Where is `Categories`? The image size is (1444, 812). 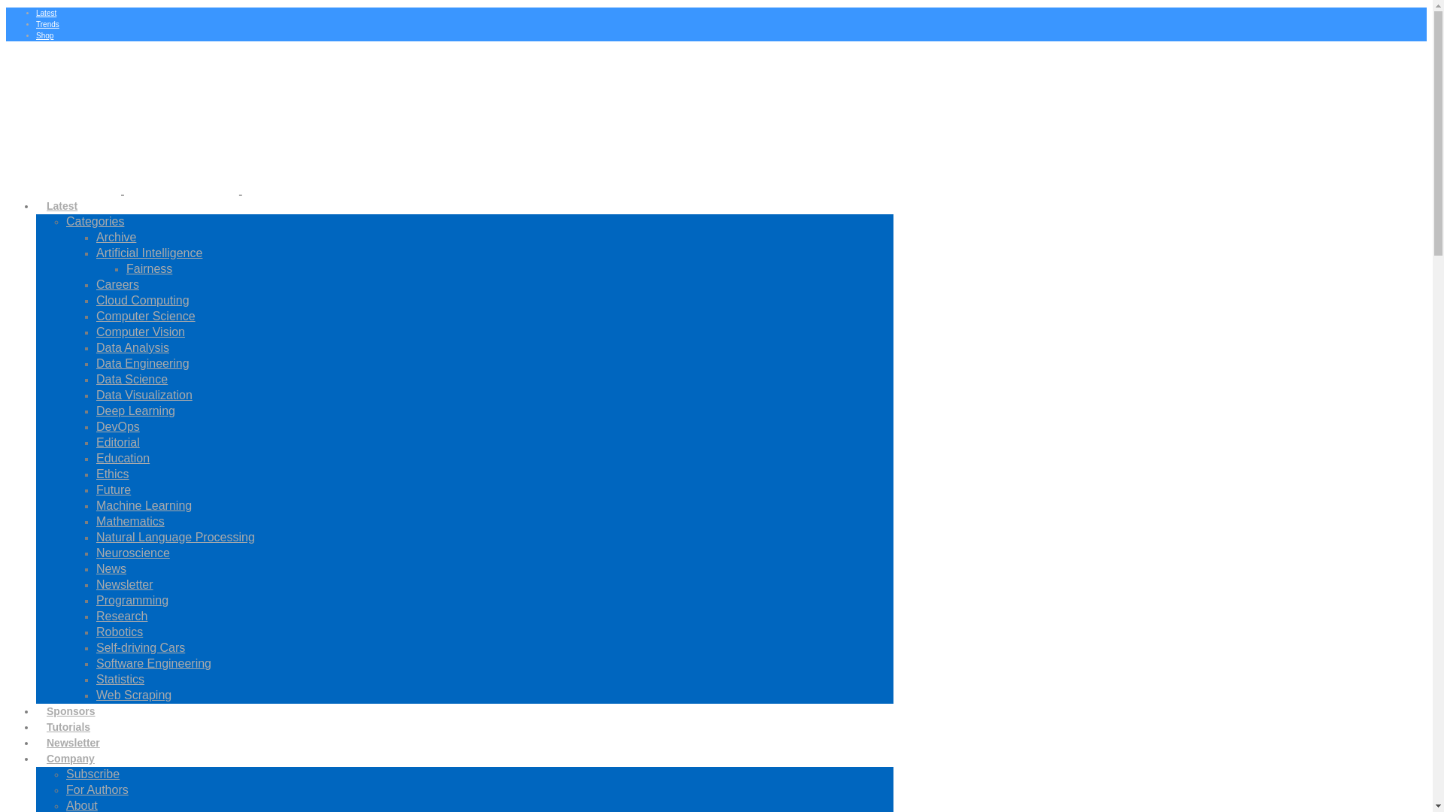
Categories is located at coordinates (95, 221).